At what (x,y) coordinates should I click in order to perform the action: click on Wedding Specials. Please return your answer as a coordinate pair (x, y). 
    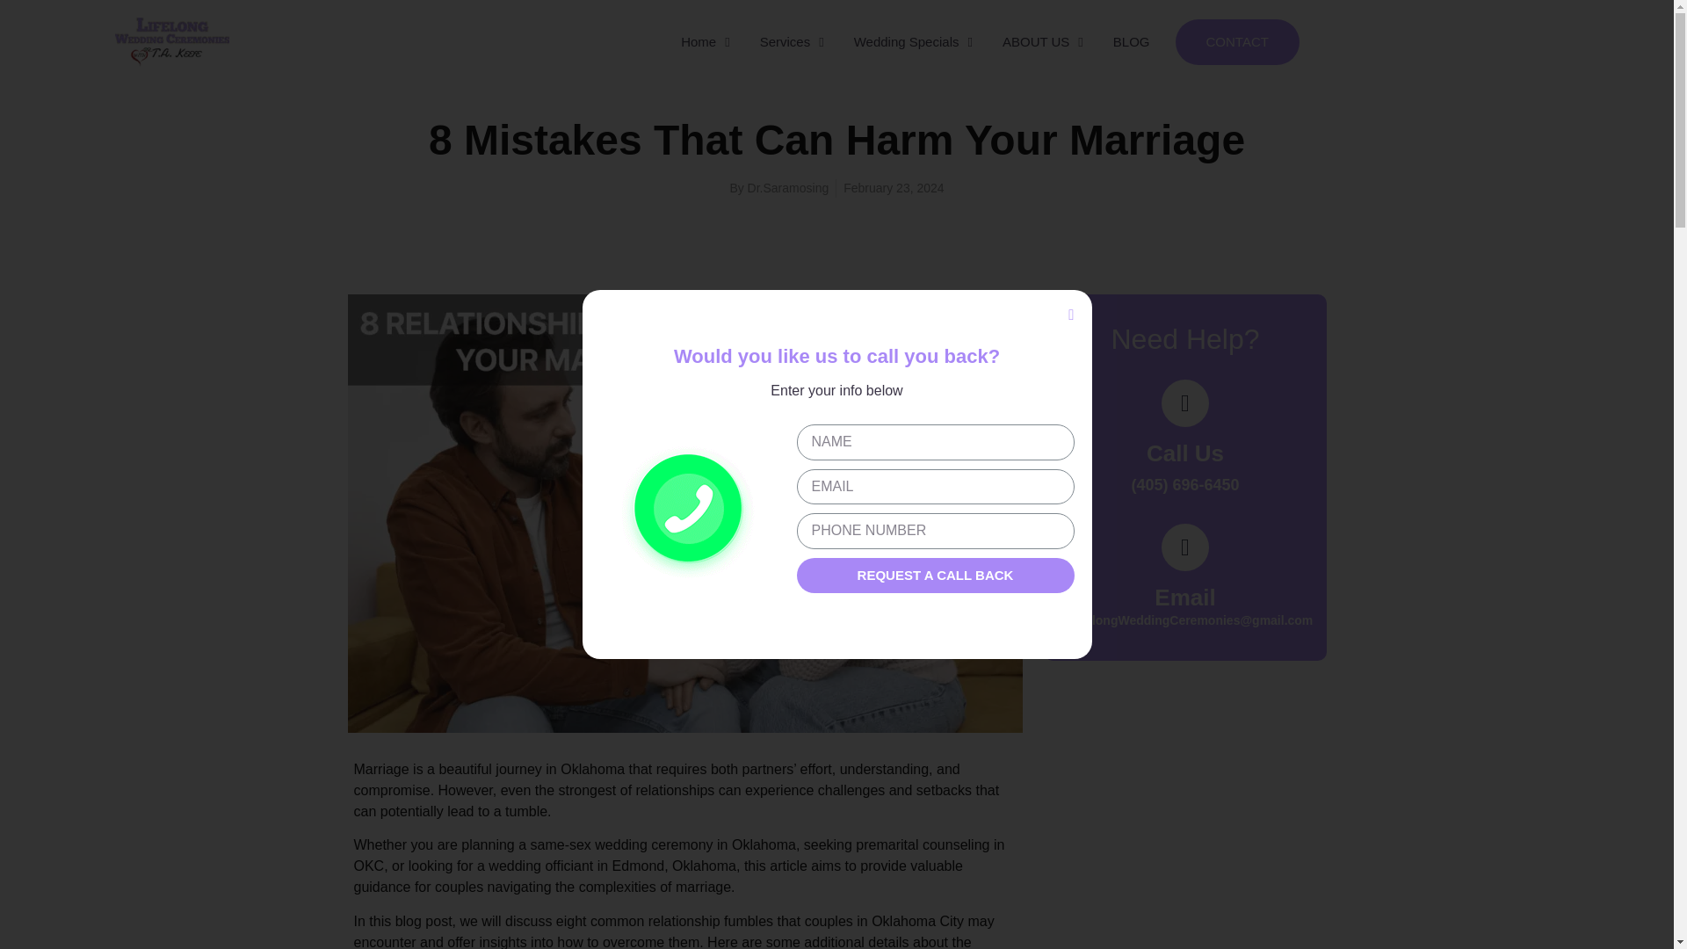
    Looking at the image, I should click on (912, 42).